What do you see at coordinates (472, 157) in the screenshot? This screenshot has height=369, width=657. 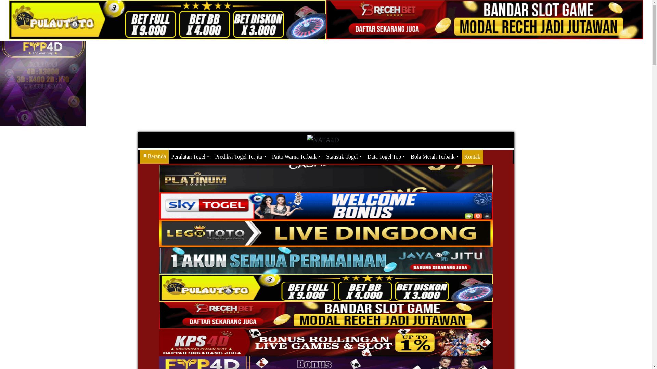 I see `Kontak` at bounding box center [472, 157].